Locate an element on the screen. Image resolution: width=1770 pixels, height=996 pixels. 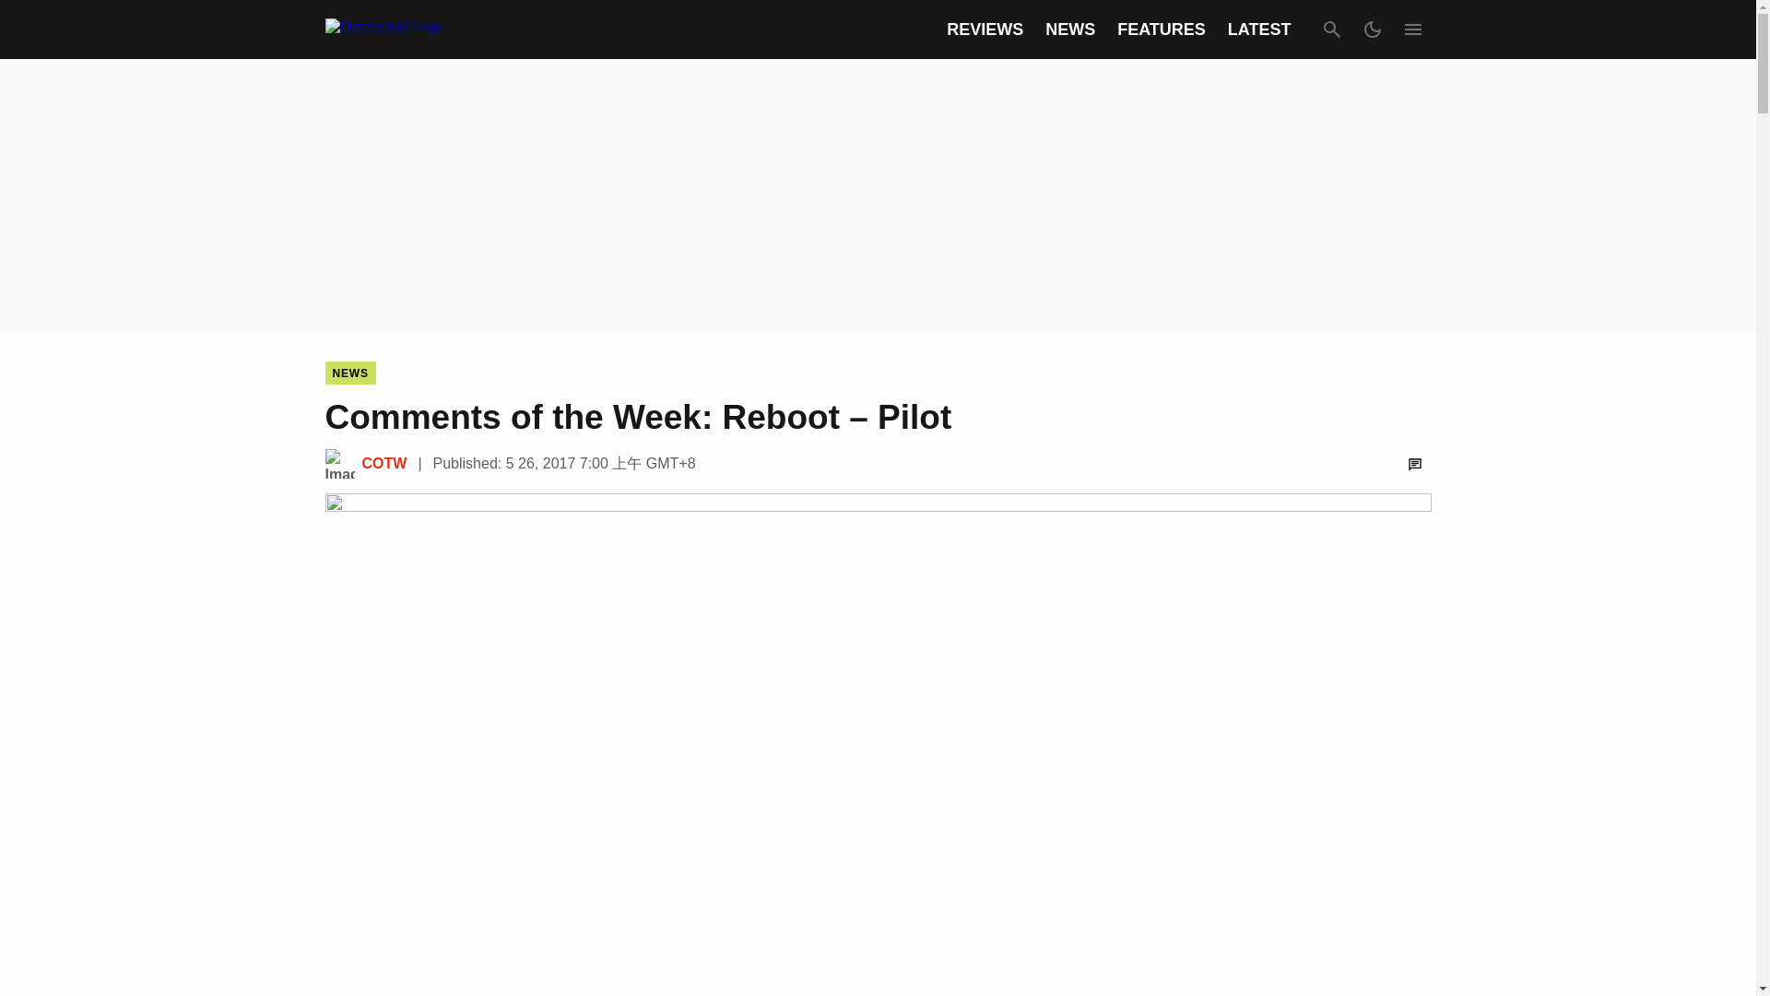
FEATURES is located at coordinates (1161, 30).